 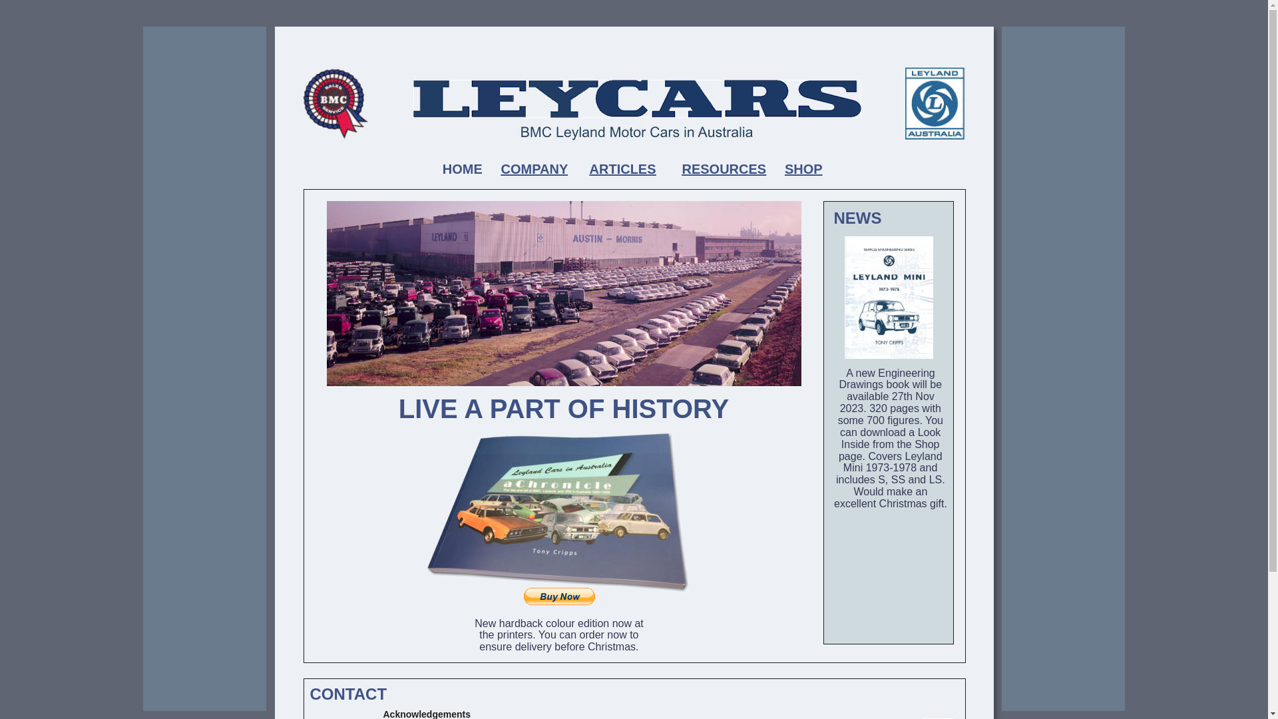 What do you see at coordinates (534, 169) in the screenshot?
I see `COMPANY` at bounding box center [534, 169].